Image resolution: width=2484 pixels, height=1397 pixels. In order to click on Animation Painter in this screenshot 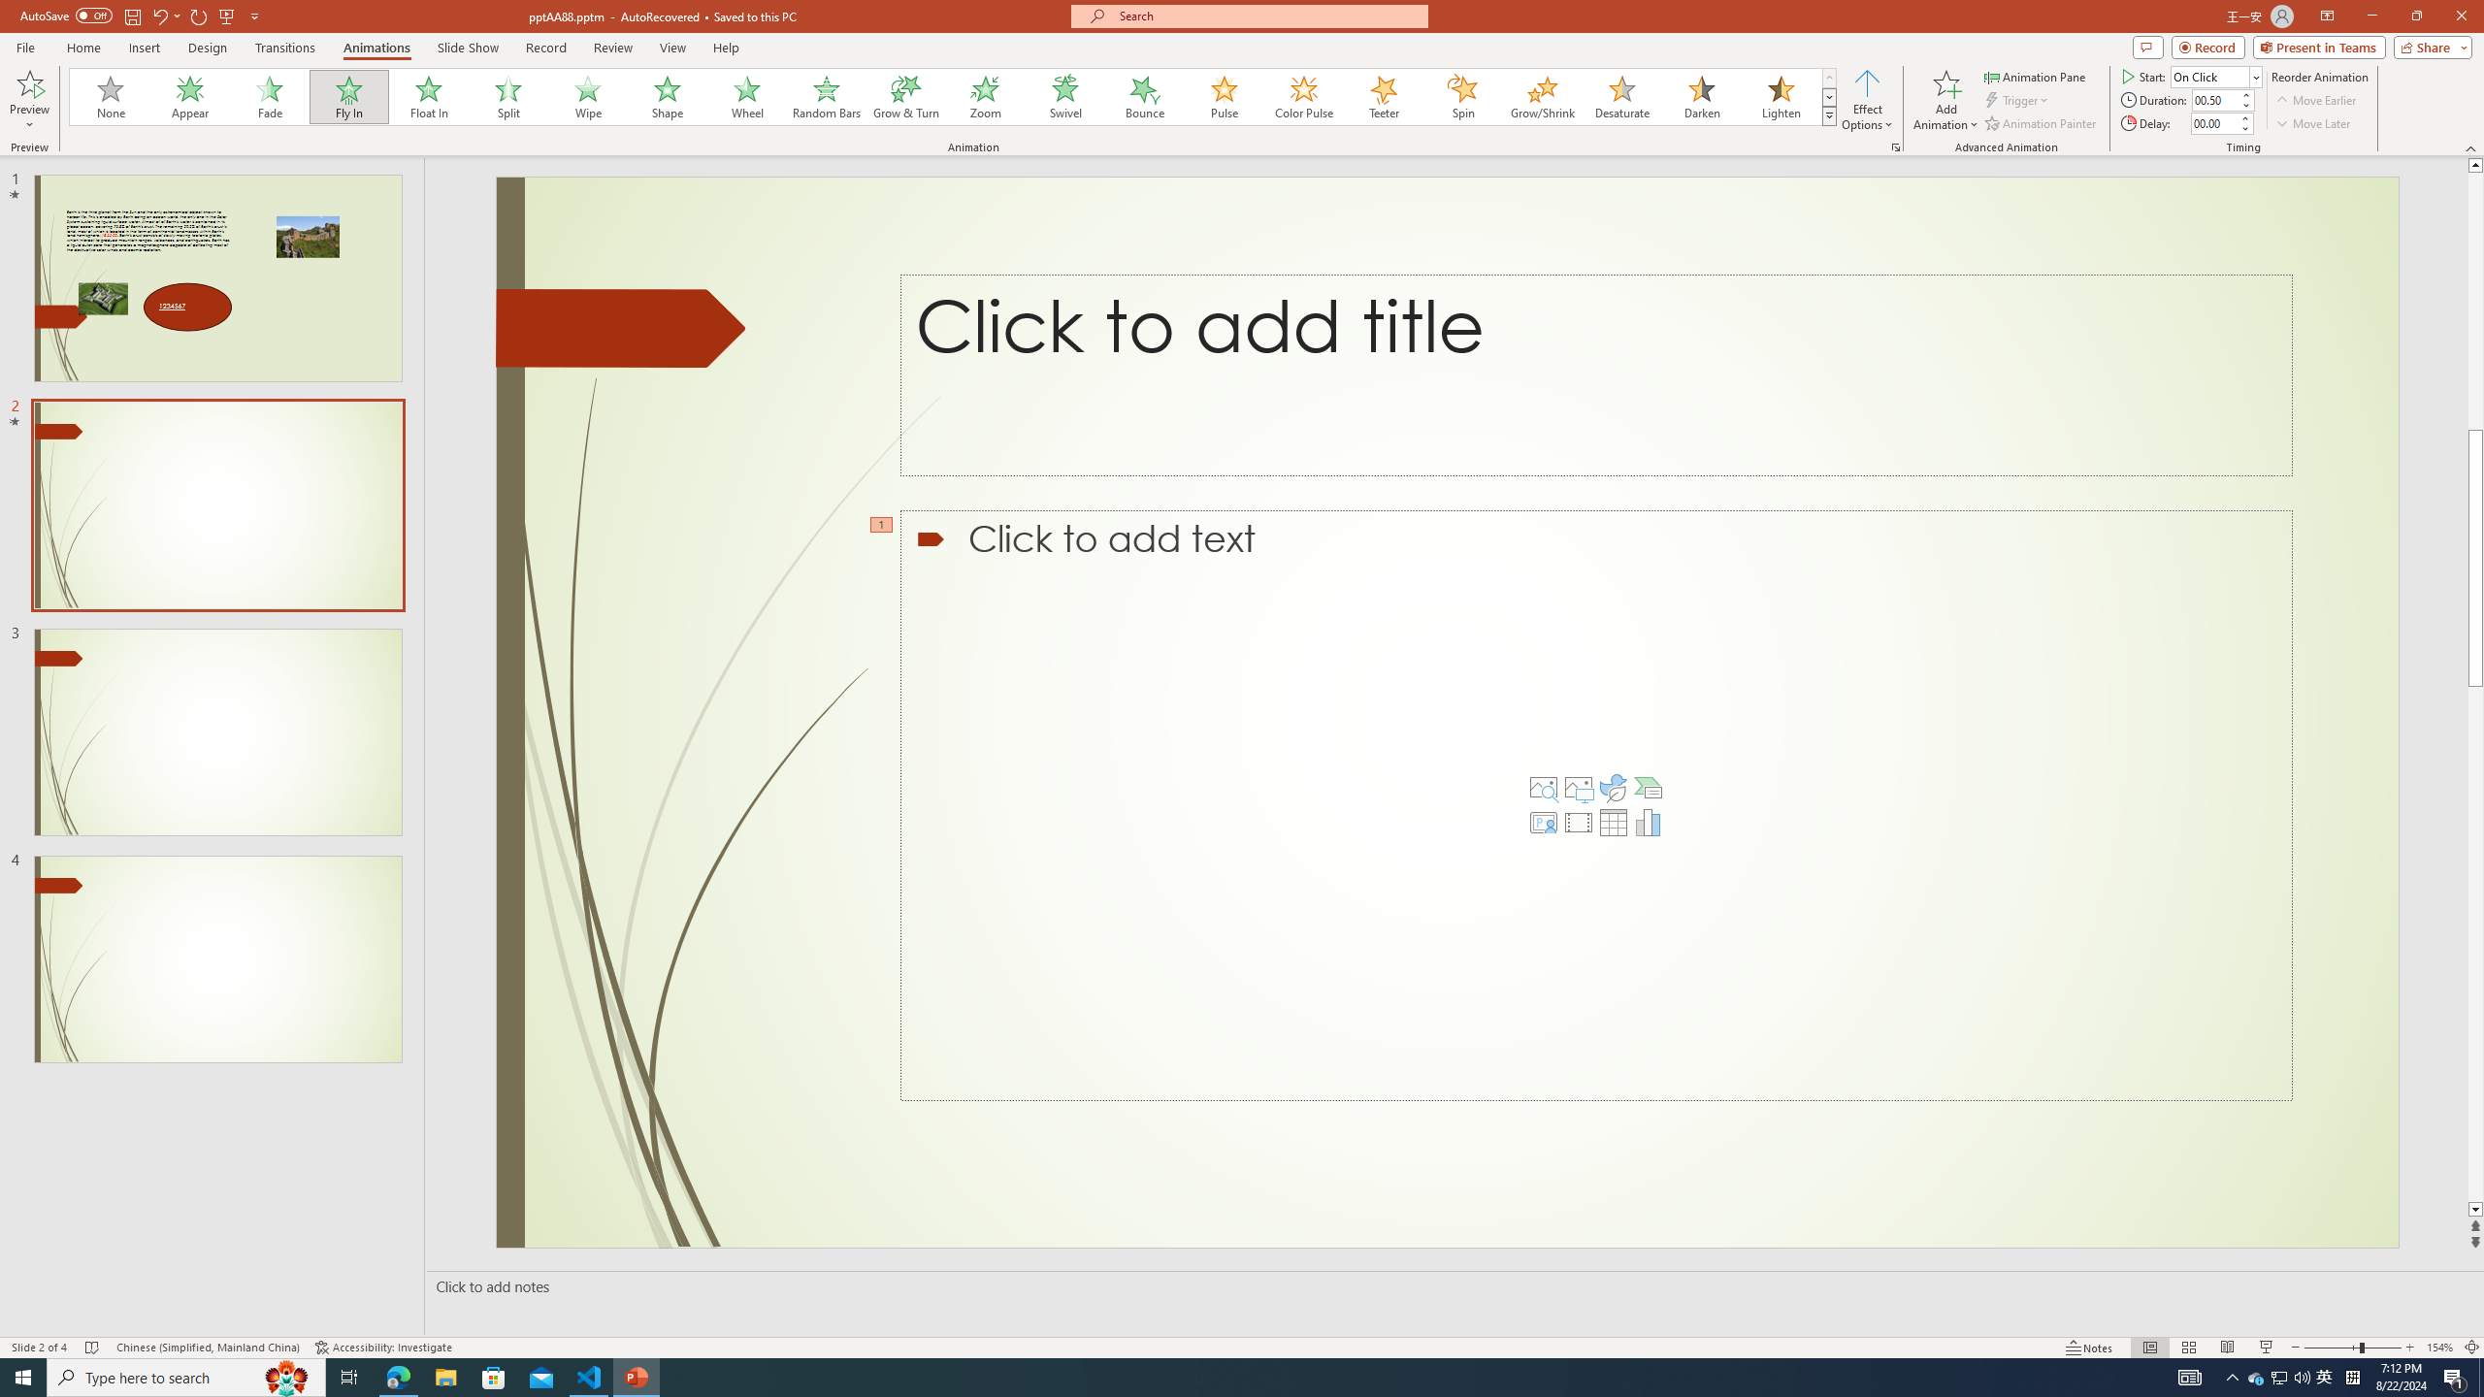, I will do `click(2042, 124)`.